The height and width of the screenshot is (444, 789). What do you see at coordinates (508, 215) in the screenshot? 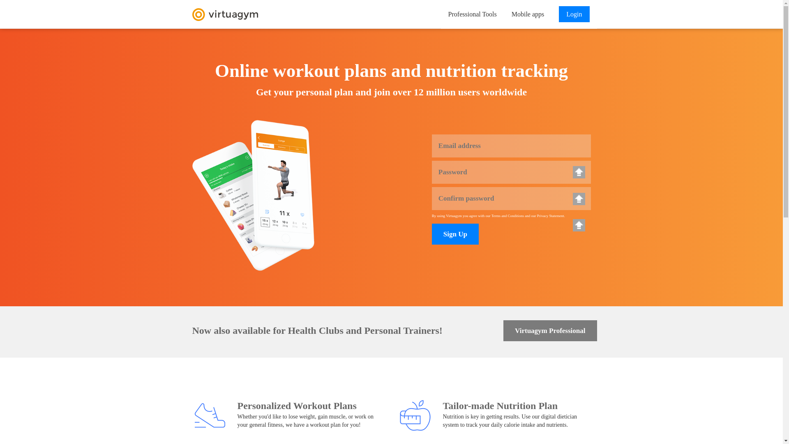
I see `Terms and Conditions` at bounding box center [508, 215].